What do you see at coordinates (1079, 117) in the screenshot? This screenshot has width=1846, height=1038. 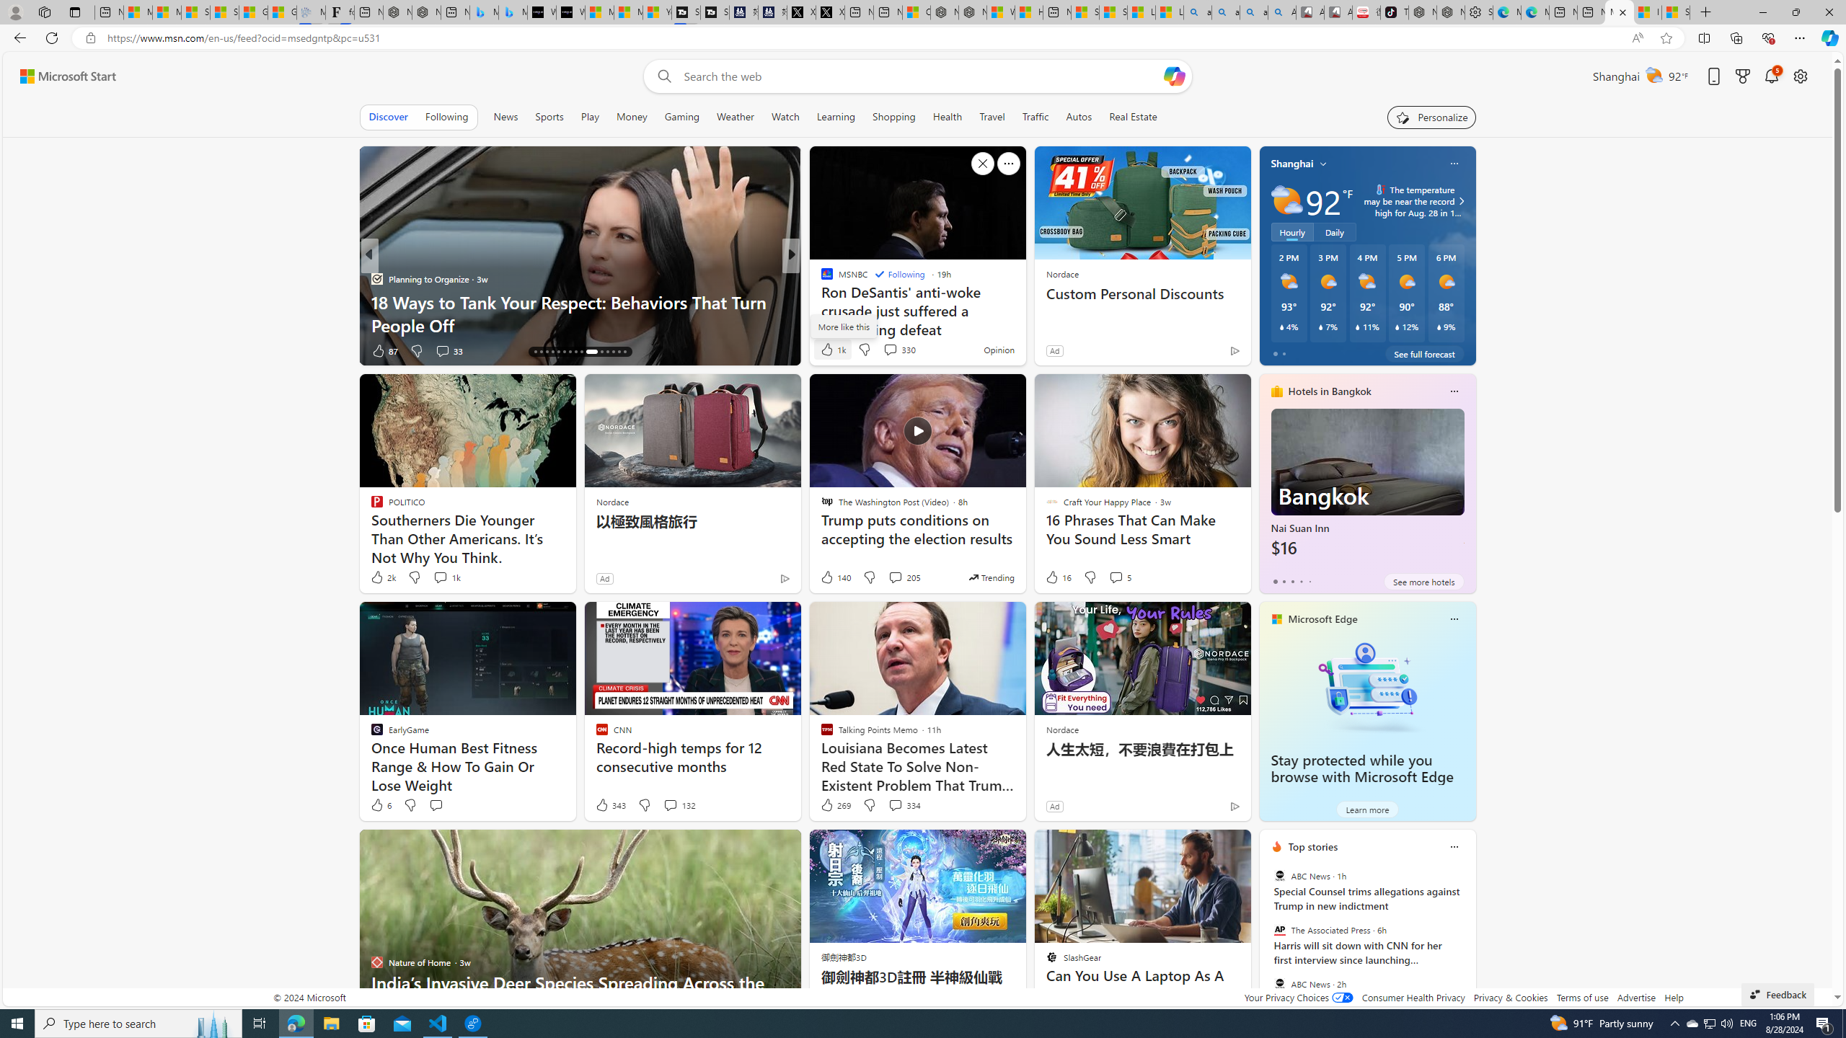 I see `Autos` at bounding box center [1079, 117].